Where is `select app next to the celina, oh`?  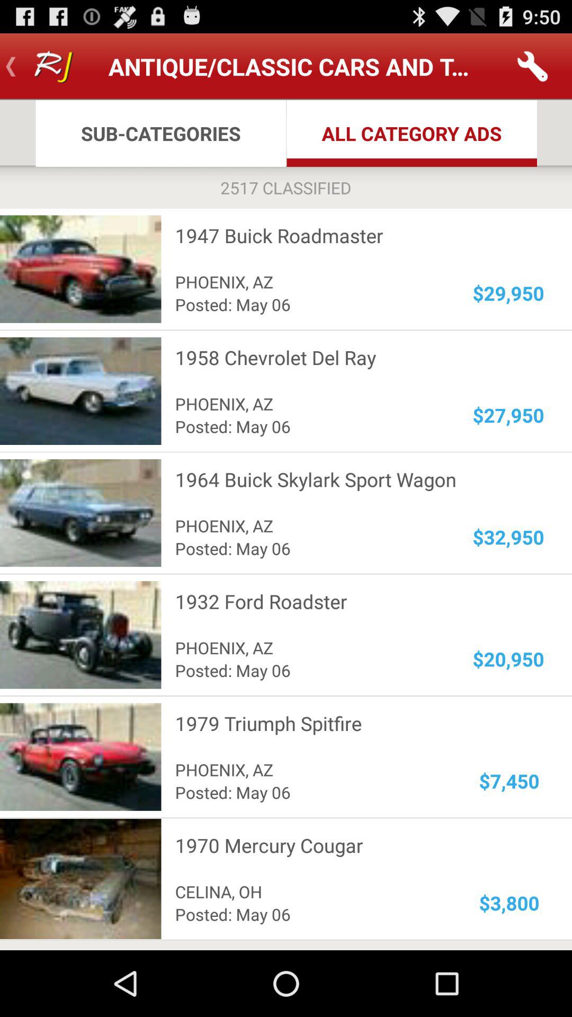
select app next to the celina, oh is located at coordinates (510, 903).